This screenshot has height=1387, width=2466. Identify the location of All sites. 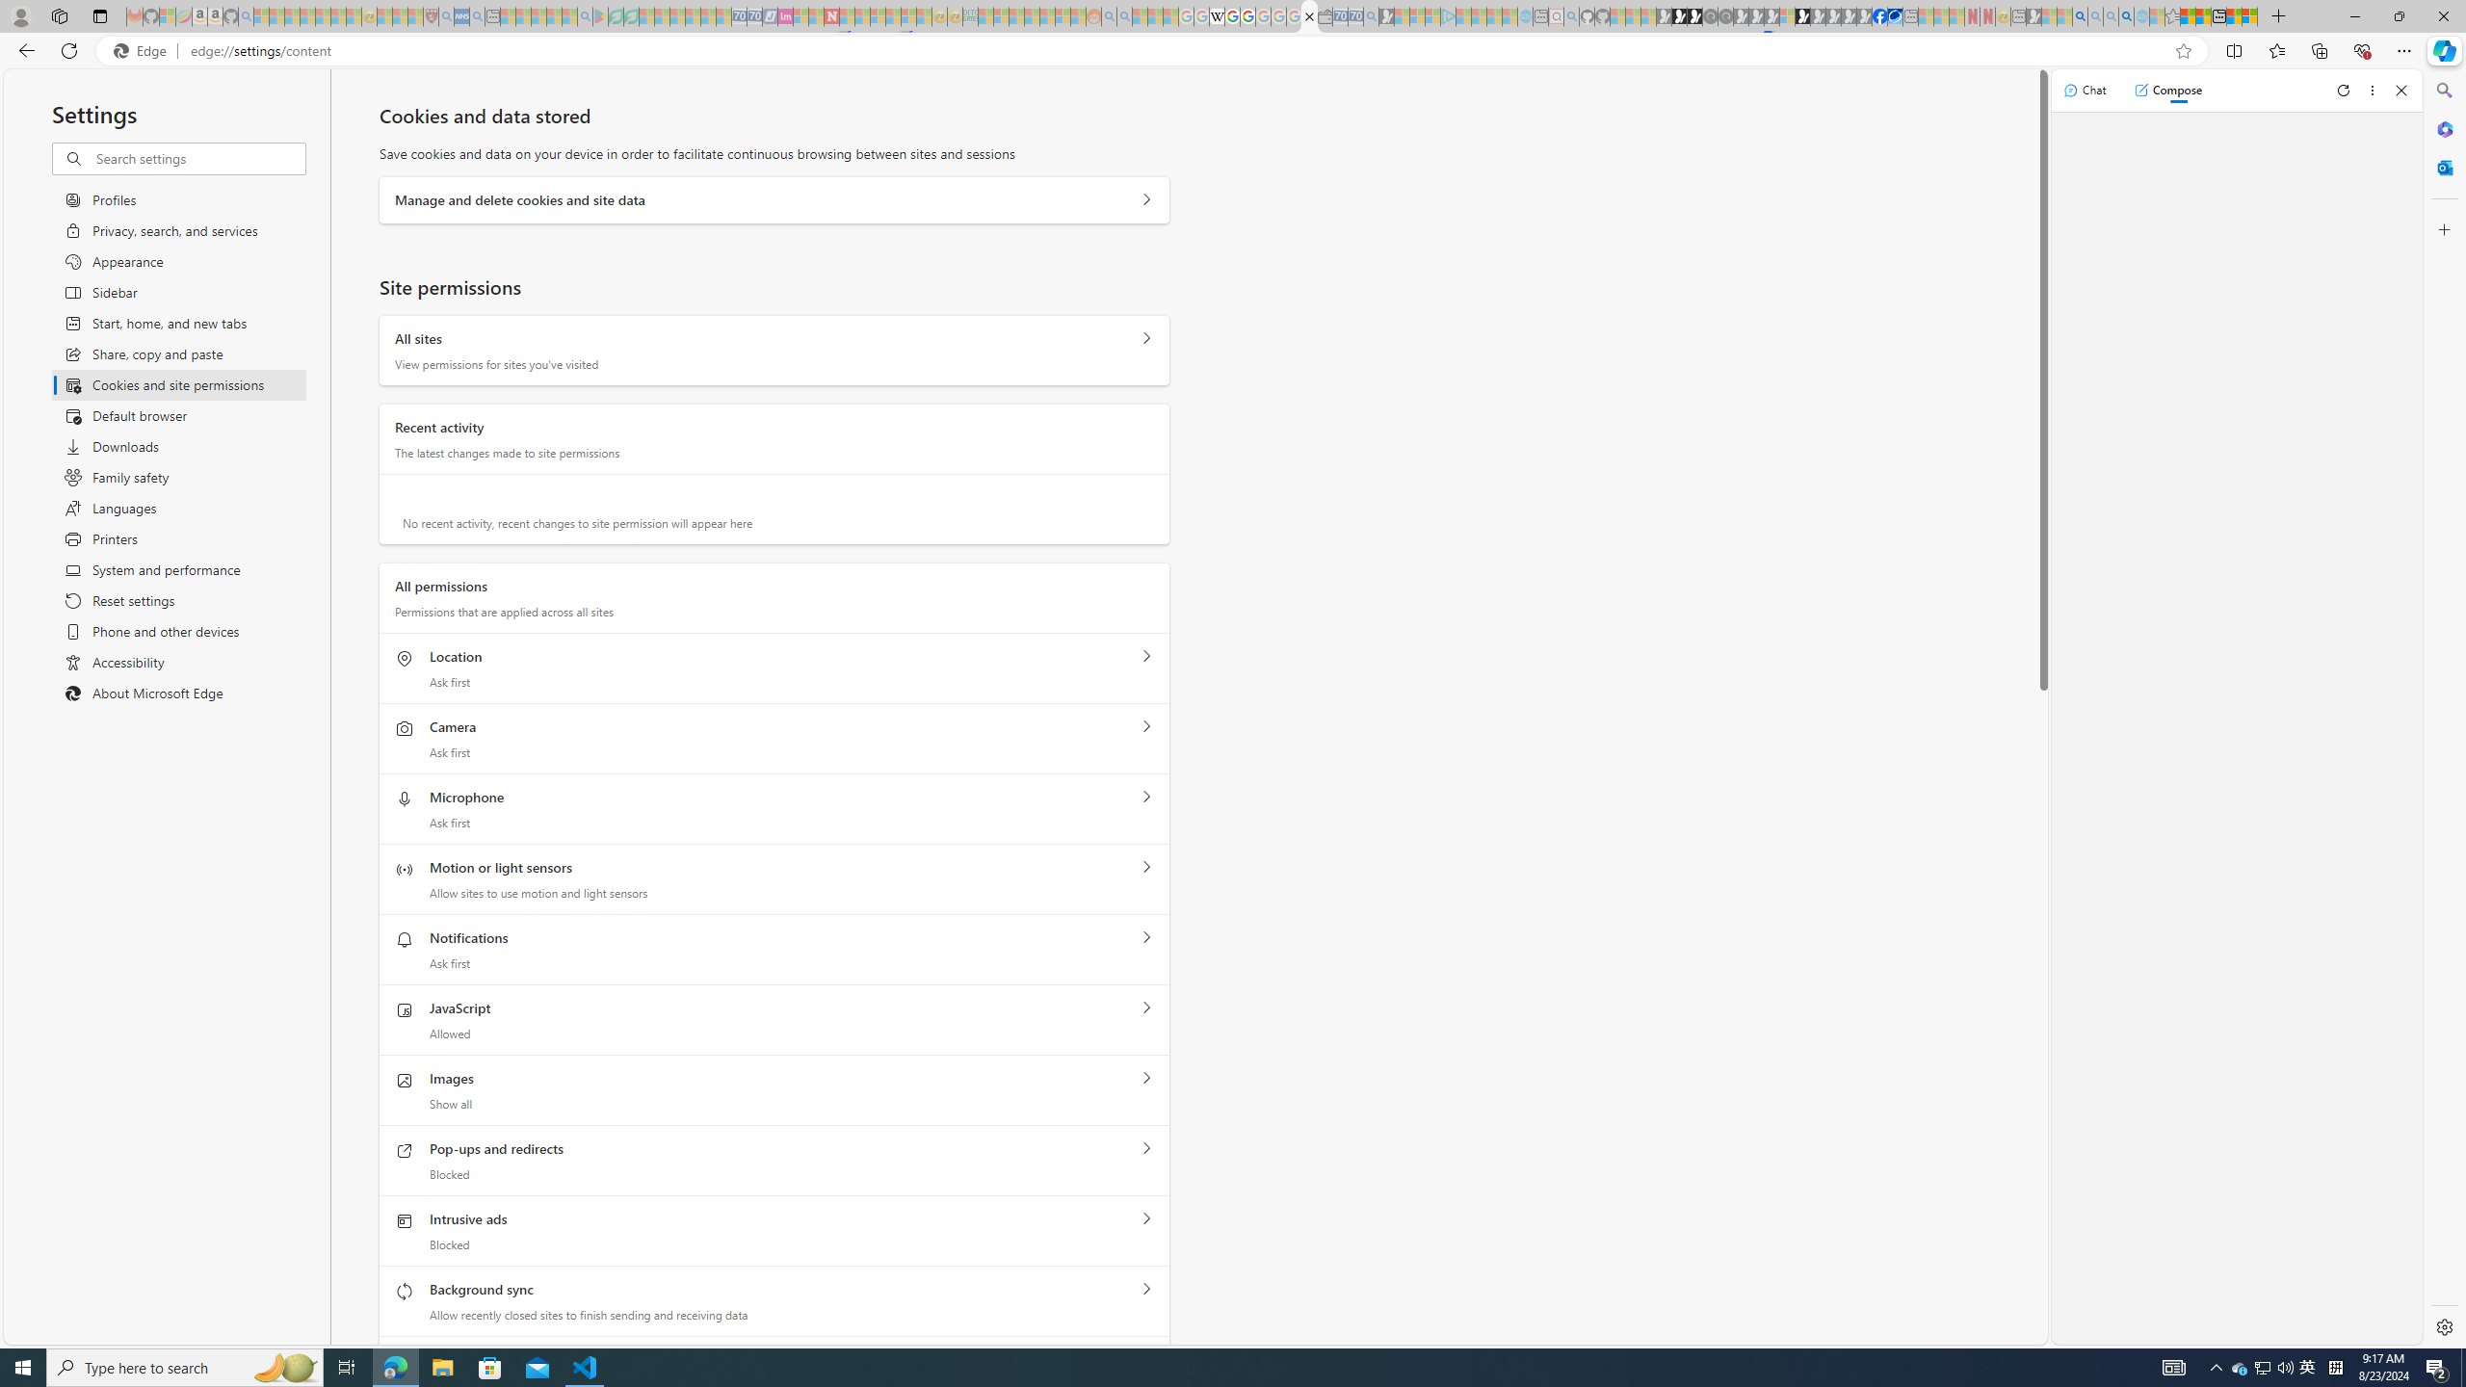
(1146, 339).